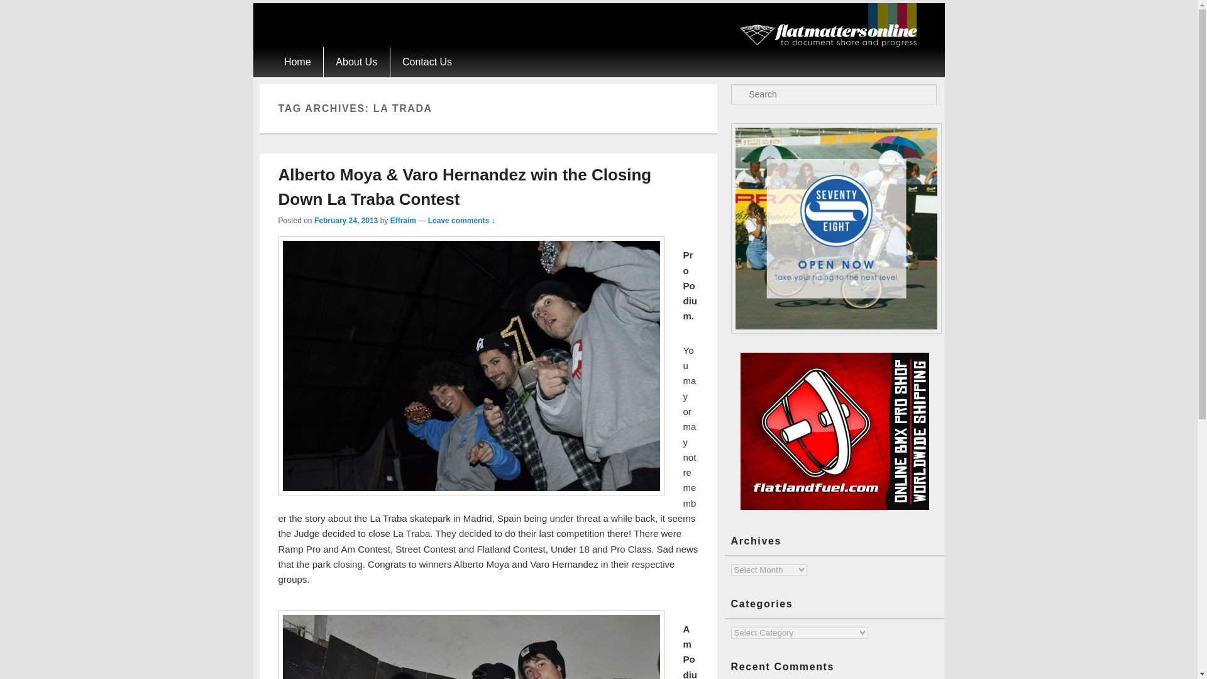 The image size is (1207, 679). Describe the element at coordinates (346, 220) in the screenshot. I see `February 24, 2013` at that location.